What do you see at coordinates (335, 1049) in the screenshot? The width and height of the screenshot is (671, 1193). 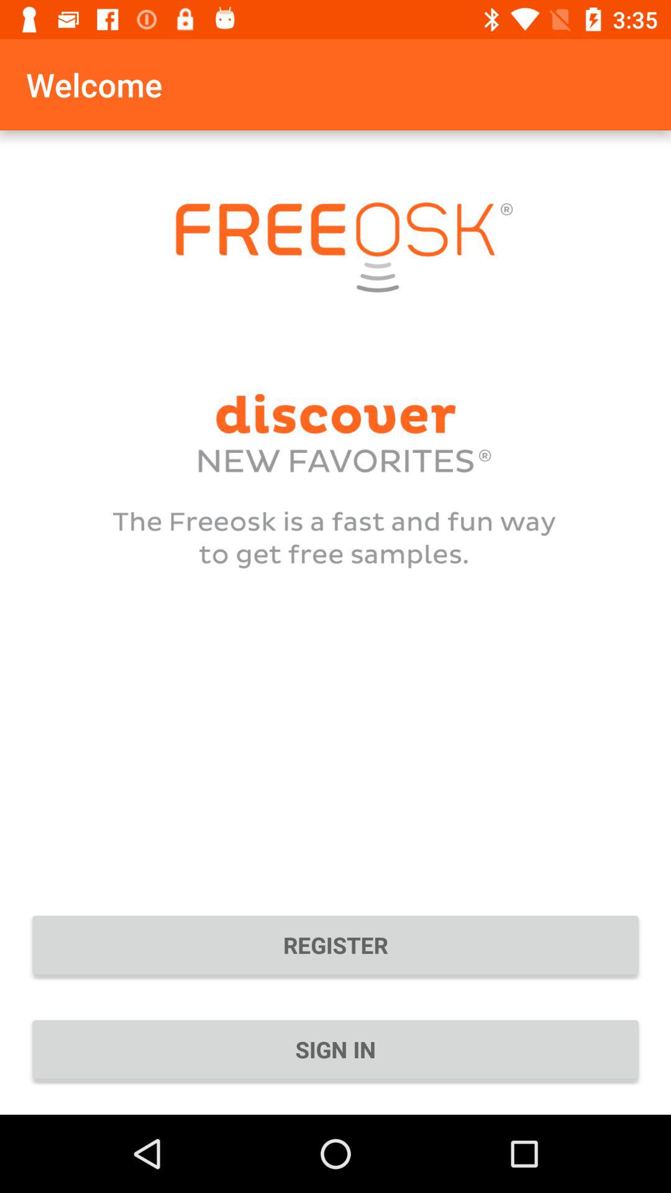 I see `scroll to sign in icon` at bounding box center [335, 1049].